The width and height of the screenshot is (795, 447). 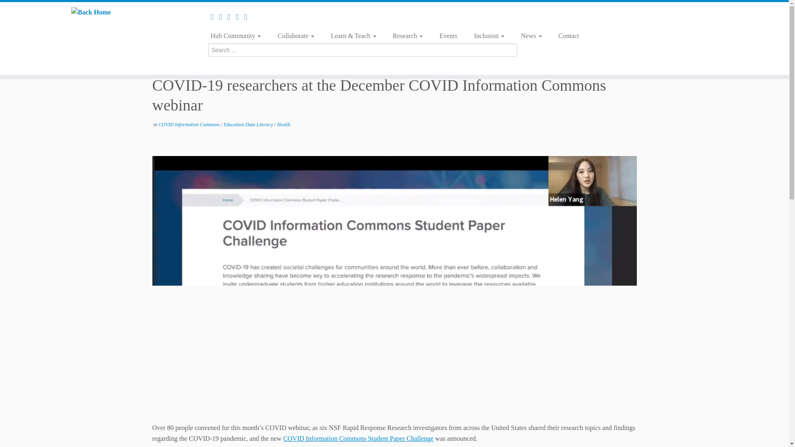 I want to click on Follow the NEBDHub on Twitter, so click(x=223, y=17).